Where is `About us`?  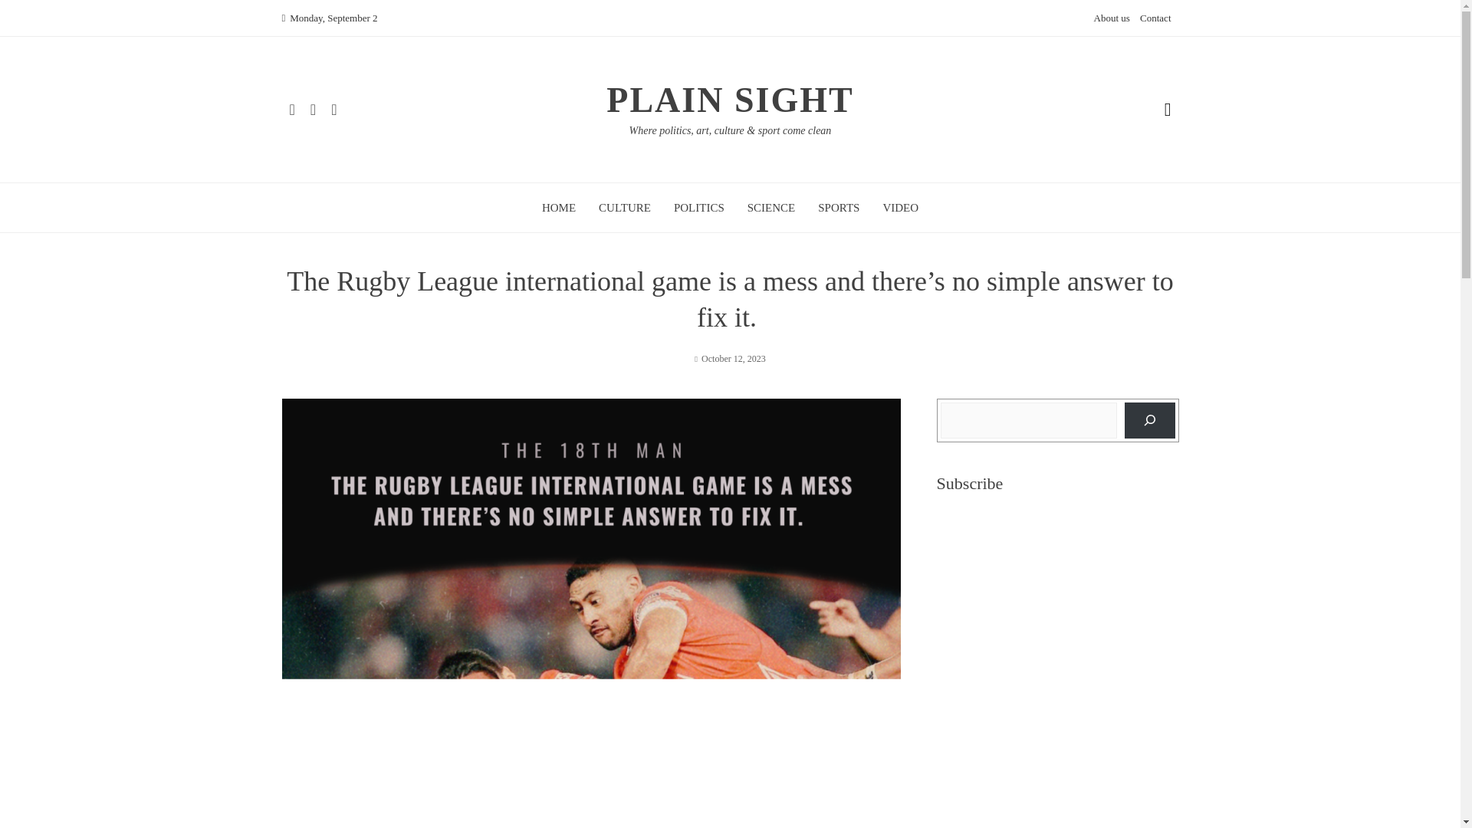 About us is located at coordinates (1111, 18).